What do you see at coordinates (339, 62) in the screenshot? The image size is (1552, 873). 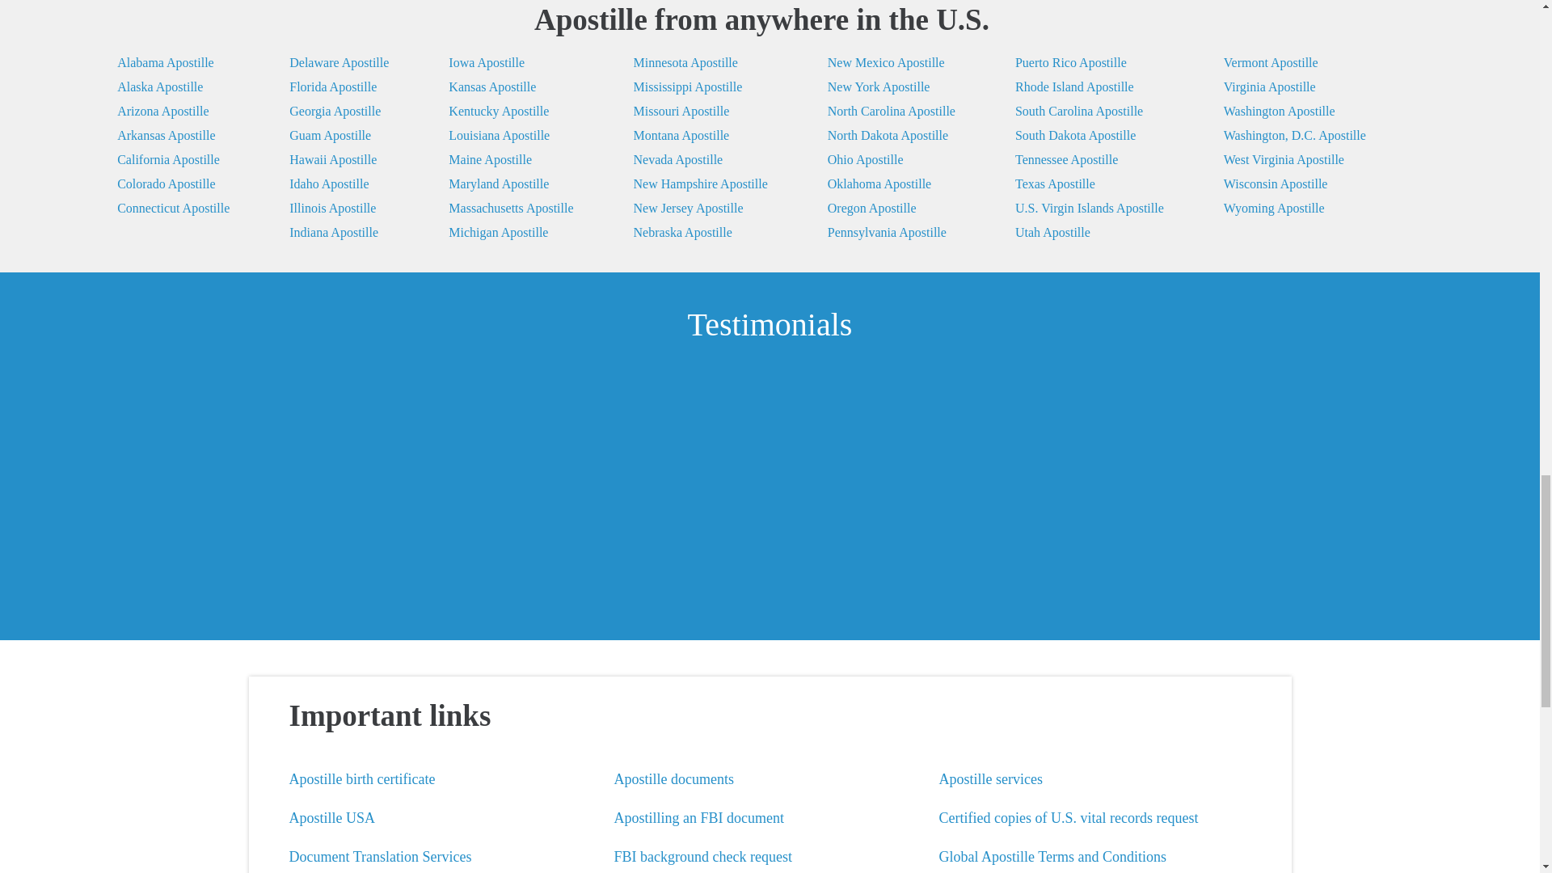 I see `Delaware Apostille` at bounding box center [339, 62].